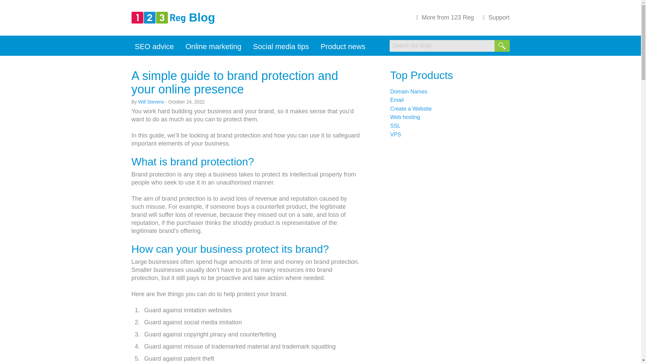  I want to click on Guard against social media imitation, so click(193, 322).